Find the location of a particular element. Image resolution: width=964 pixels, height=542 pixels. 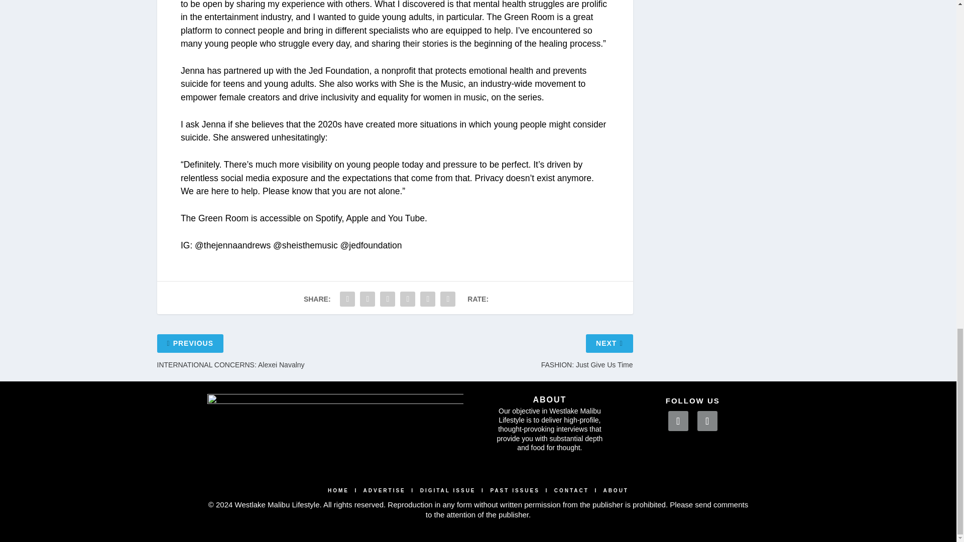

Share "MENTAL HEALTH: Jenna Andrews" via Twitter is located at coordinates (368, 299).